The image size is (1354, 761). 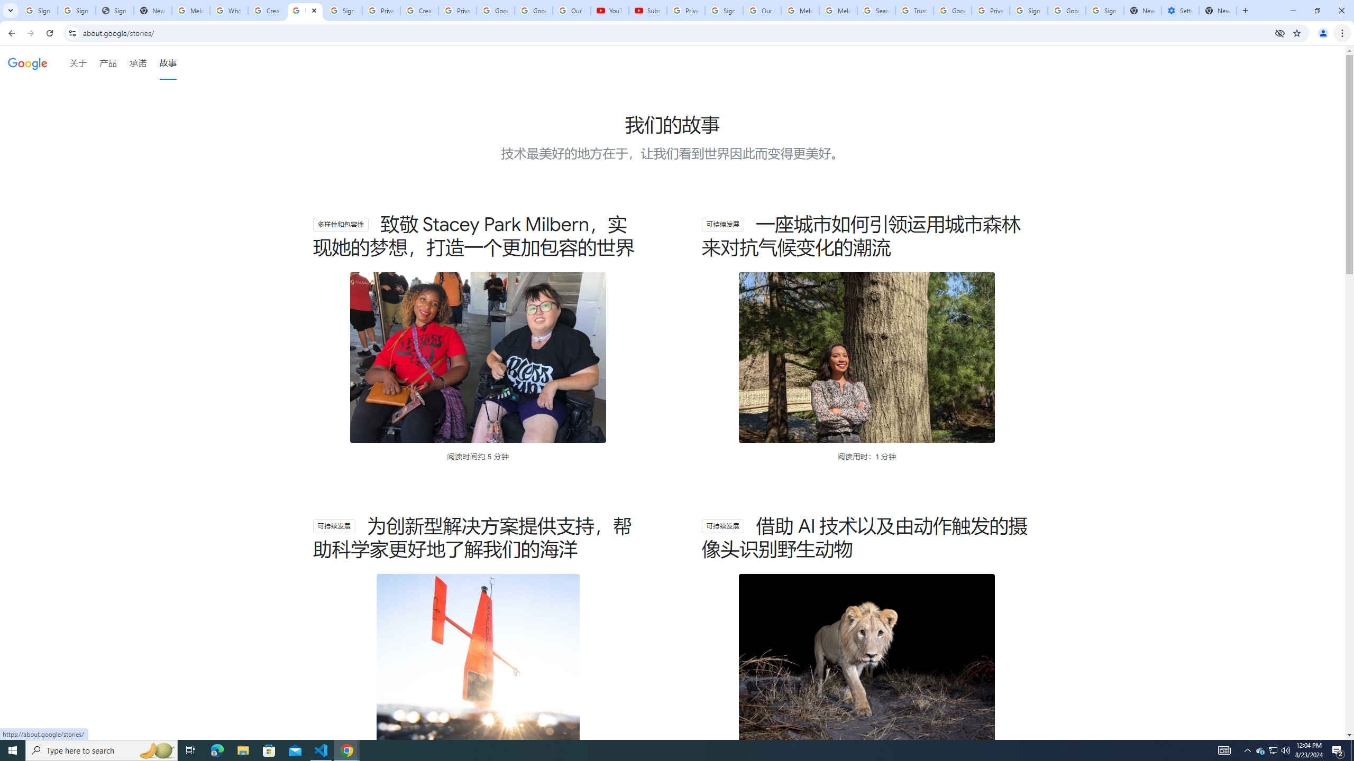 What do you see at coordinates (647, 11) in the screenshot?
I see `Subscriptions - YouTube` at bounding box center [647, 11].